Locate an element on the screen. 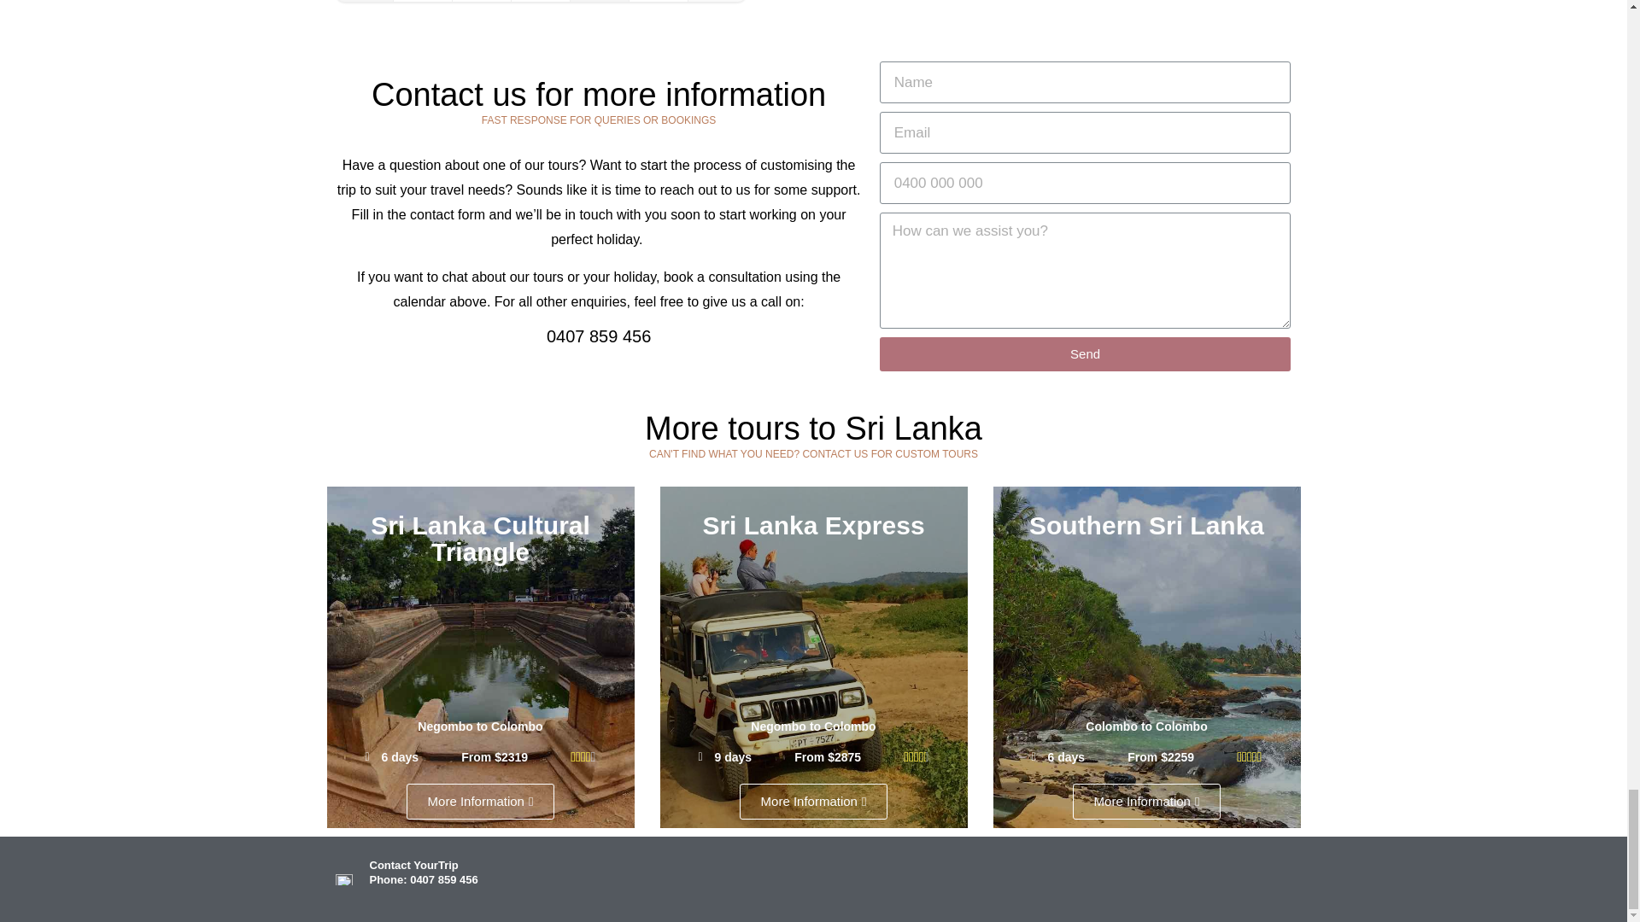 The image size is (1640, 922). 3 Available is located at coordinates (422, 0).